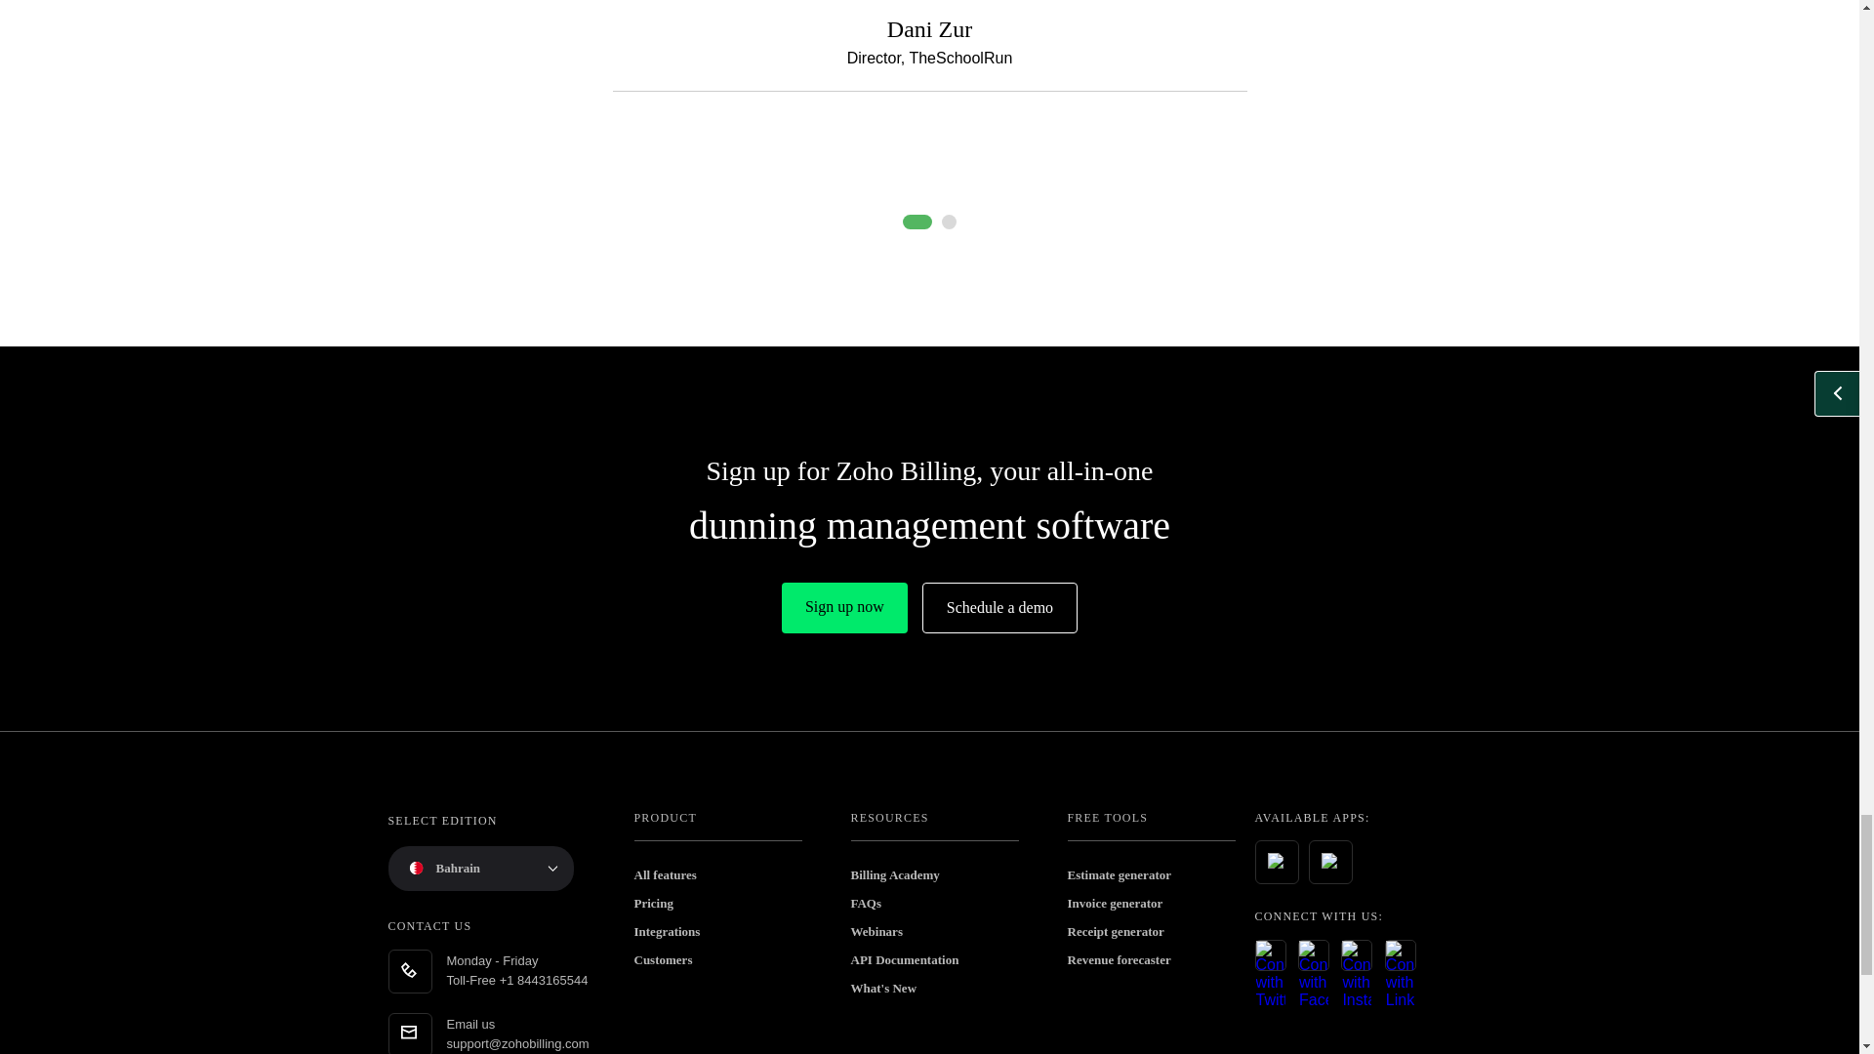 This screenshot has height=1054, width=1874. I want to click on Follow Zoho Billing in Linkedin, so click(1400, 954).